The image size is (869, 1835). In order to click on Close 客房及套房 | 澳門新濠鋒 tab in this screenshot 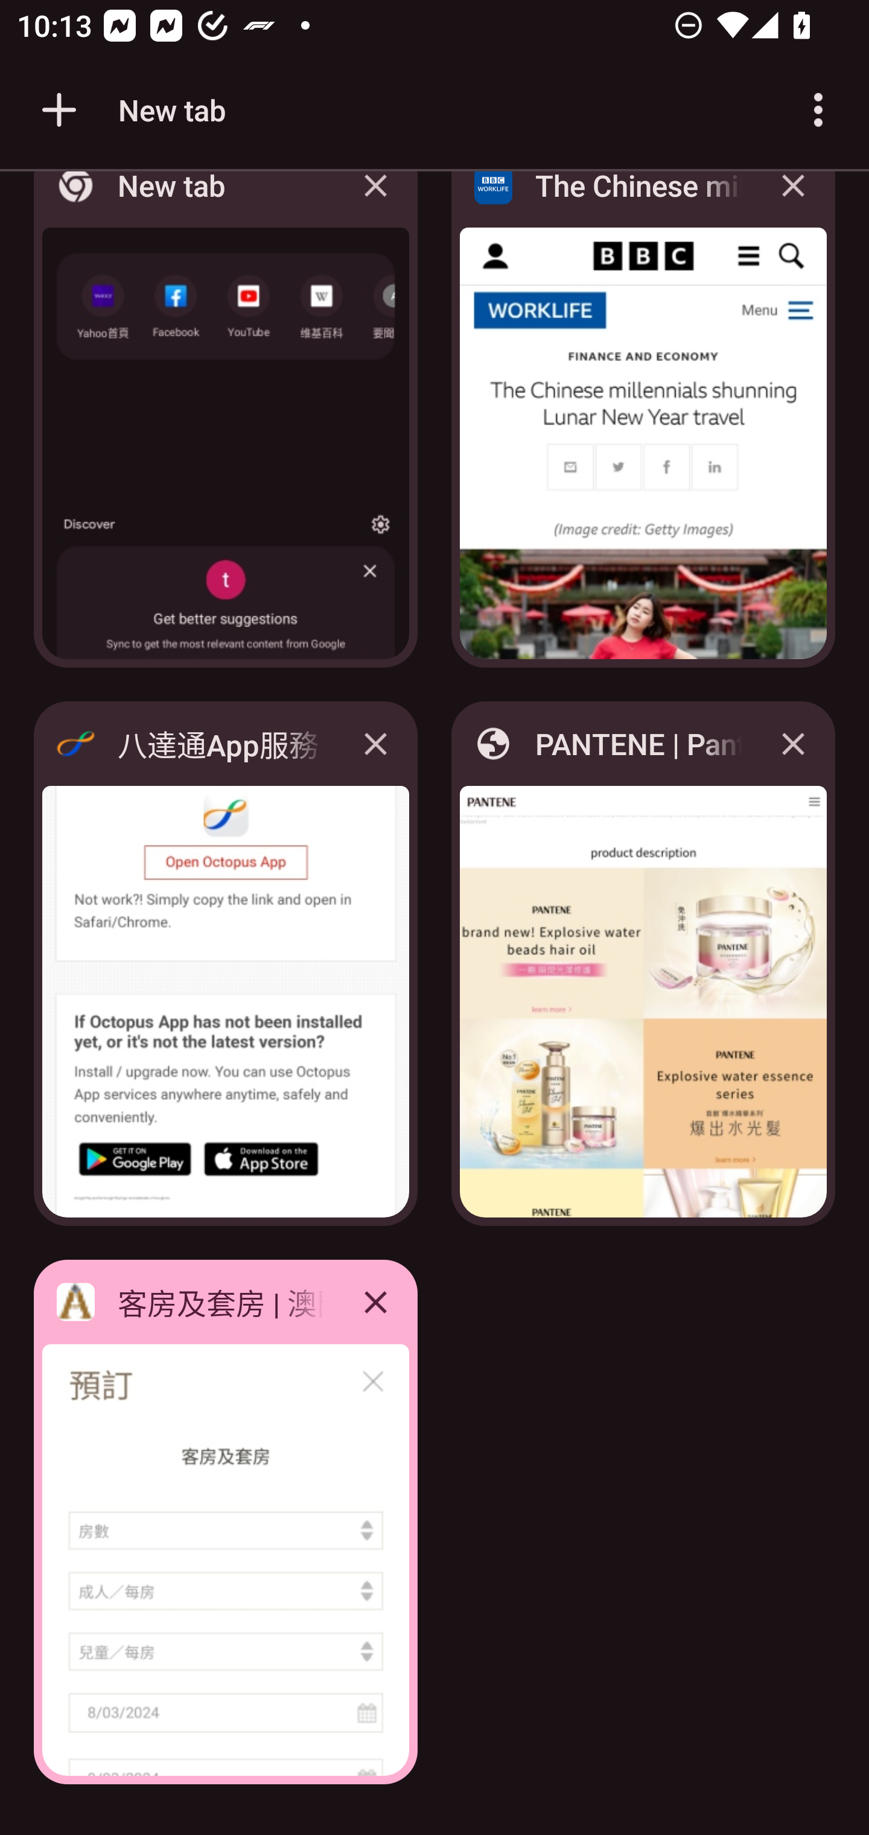, I will do `click(375, 1301)`.